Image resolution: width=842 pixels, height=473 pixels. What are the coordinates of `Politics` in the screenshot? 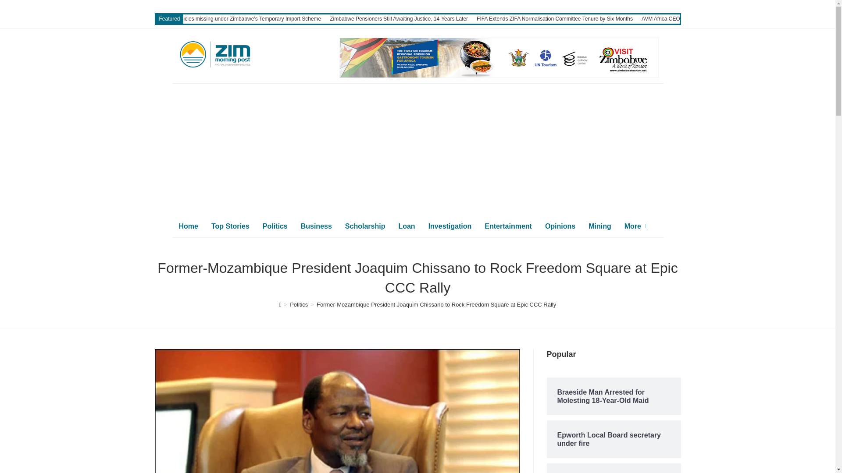 It's located at (275, 226).